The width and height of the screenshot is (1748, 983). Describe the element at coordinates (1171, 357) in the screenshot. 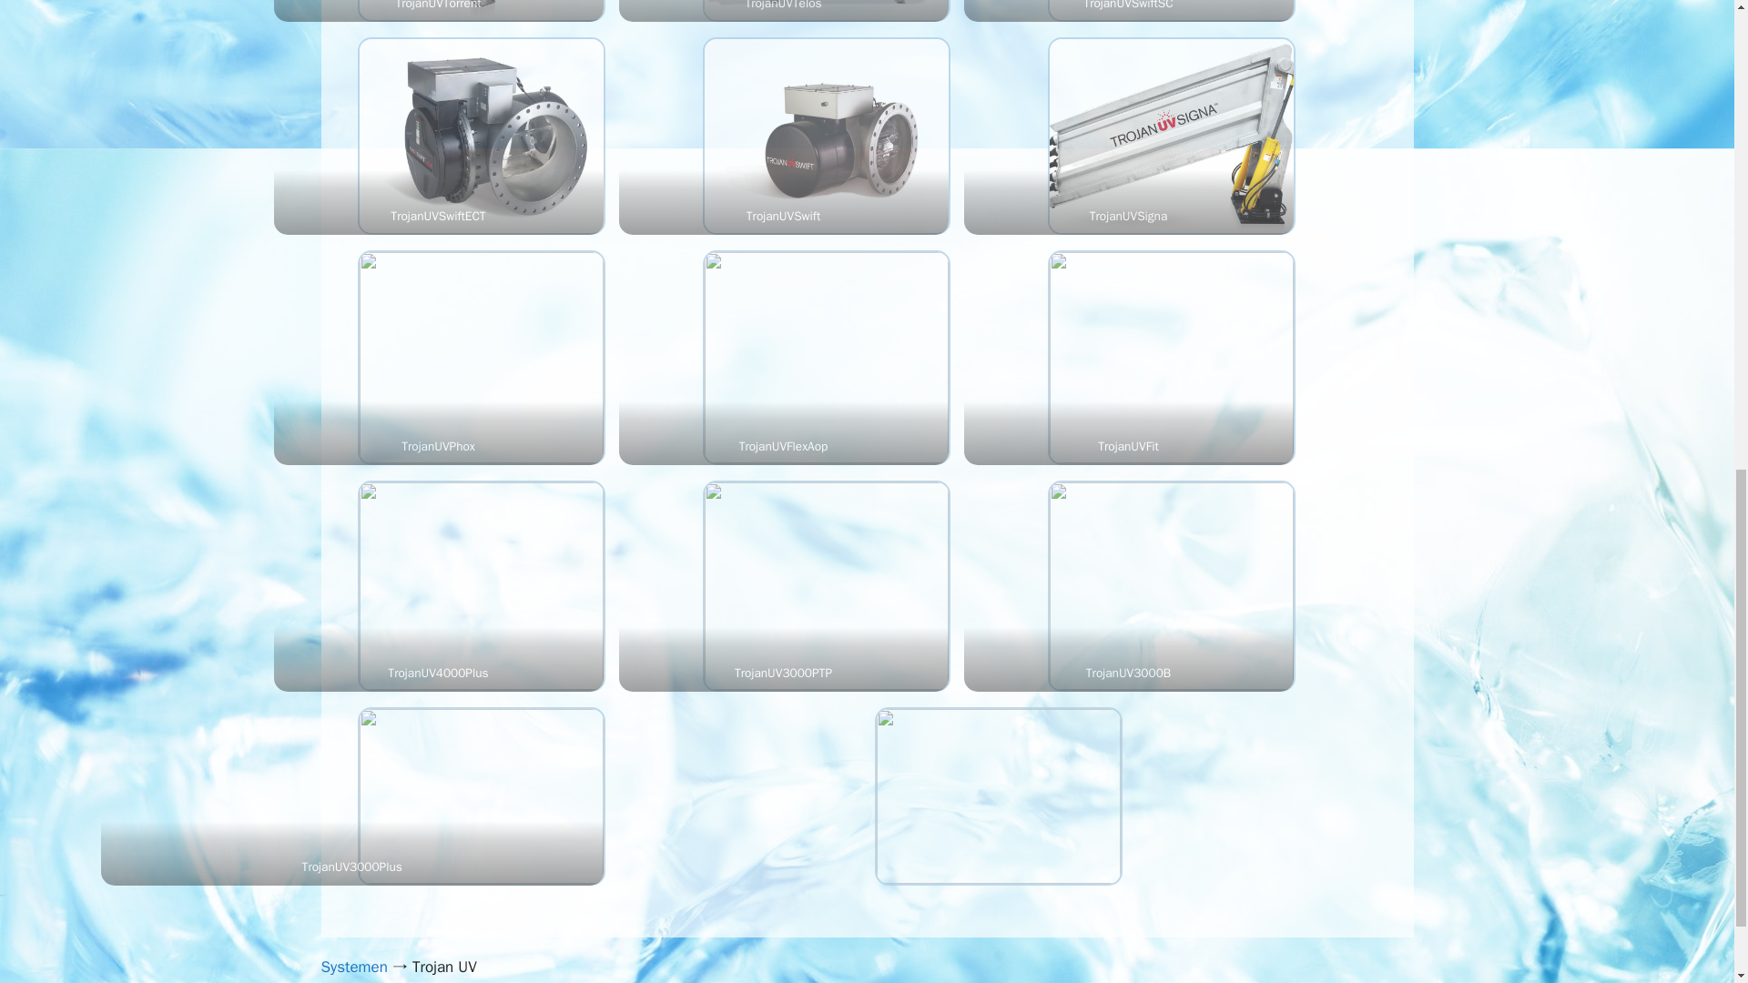

I see `TrojanUVFit` at that location.